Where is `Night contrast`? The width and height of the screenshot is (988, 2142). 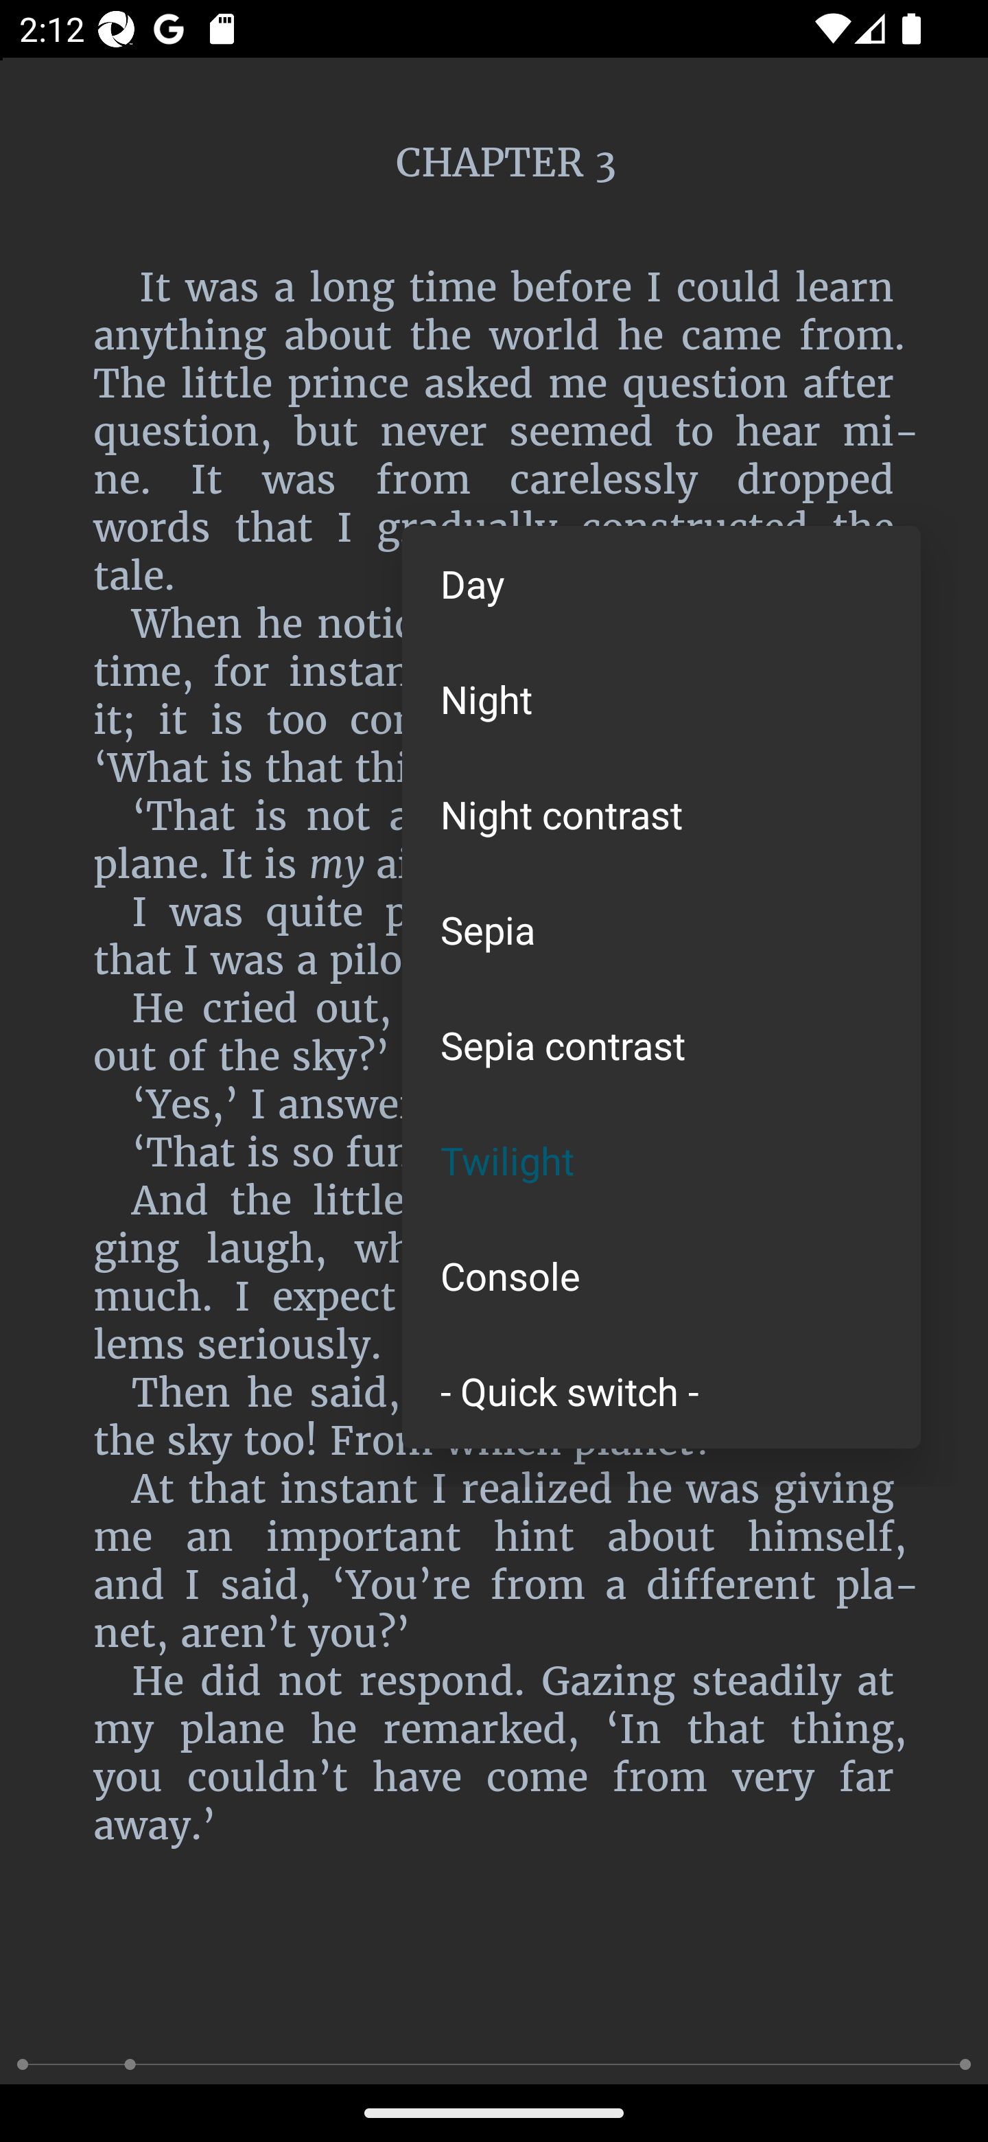 Night contrast is located at coordinates (661, 814).